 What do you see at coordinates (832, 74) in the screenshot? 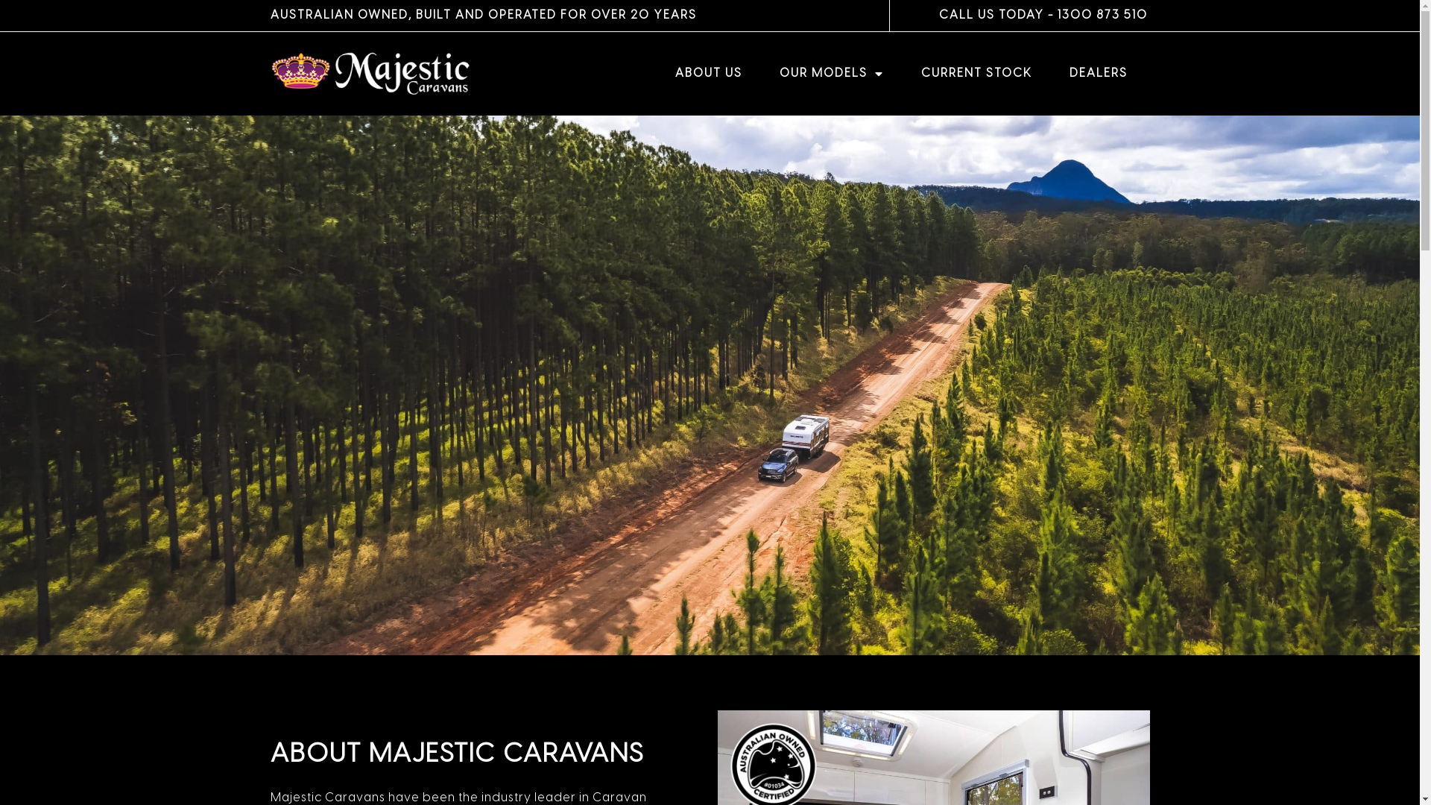
I see `OUR MODELS` at bounding box center [832, 74].